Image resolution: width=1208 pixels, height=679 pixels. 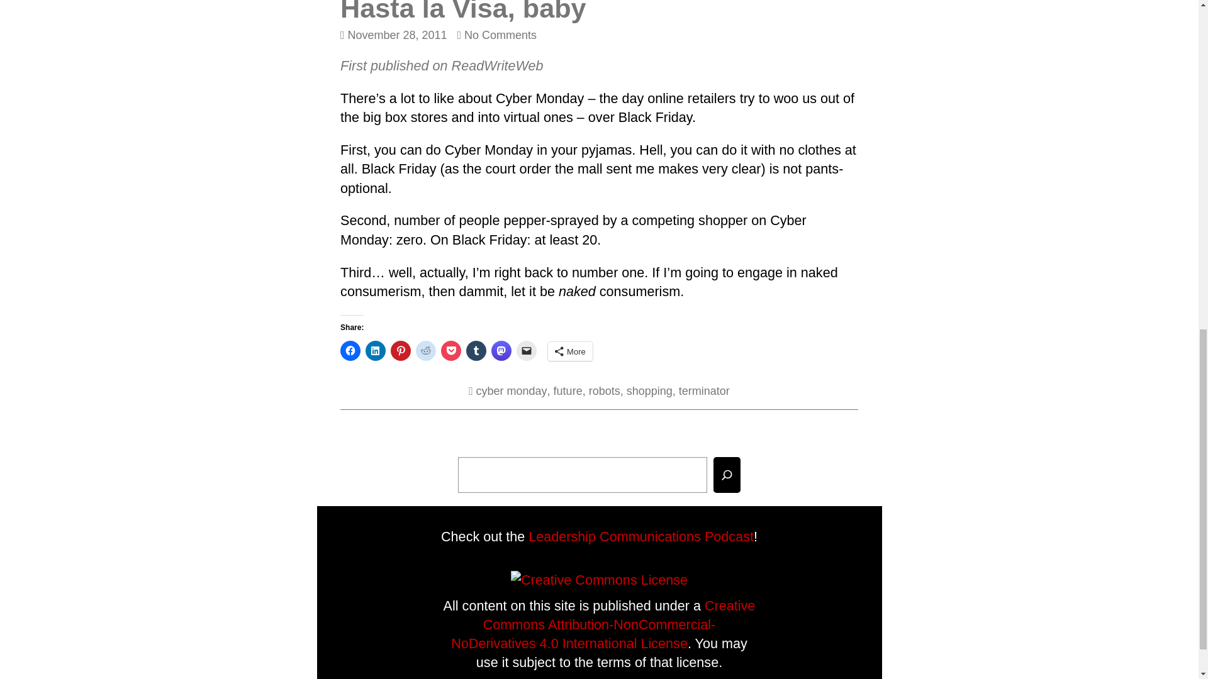 What do you see at coordinates (442, 65) in the screenshot?
I see `Hasta la Visa, baby` at bounding box center [442, 65].